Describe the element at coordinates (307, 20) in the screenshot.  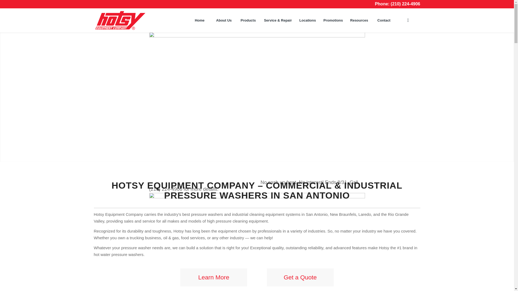
I see `Locations` at that location.